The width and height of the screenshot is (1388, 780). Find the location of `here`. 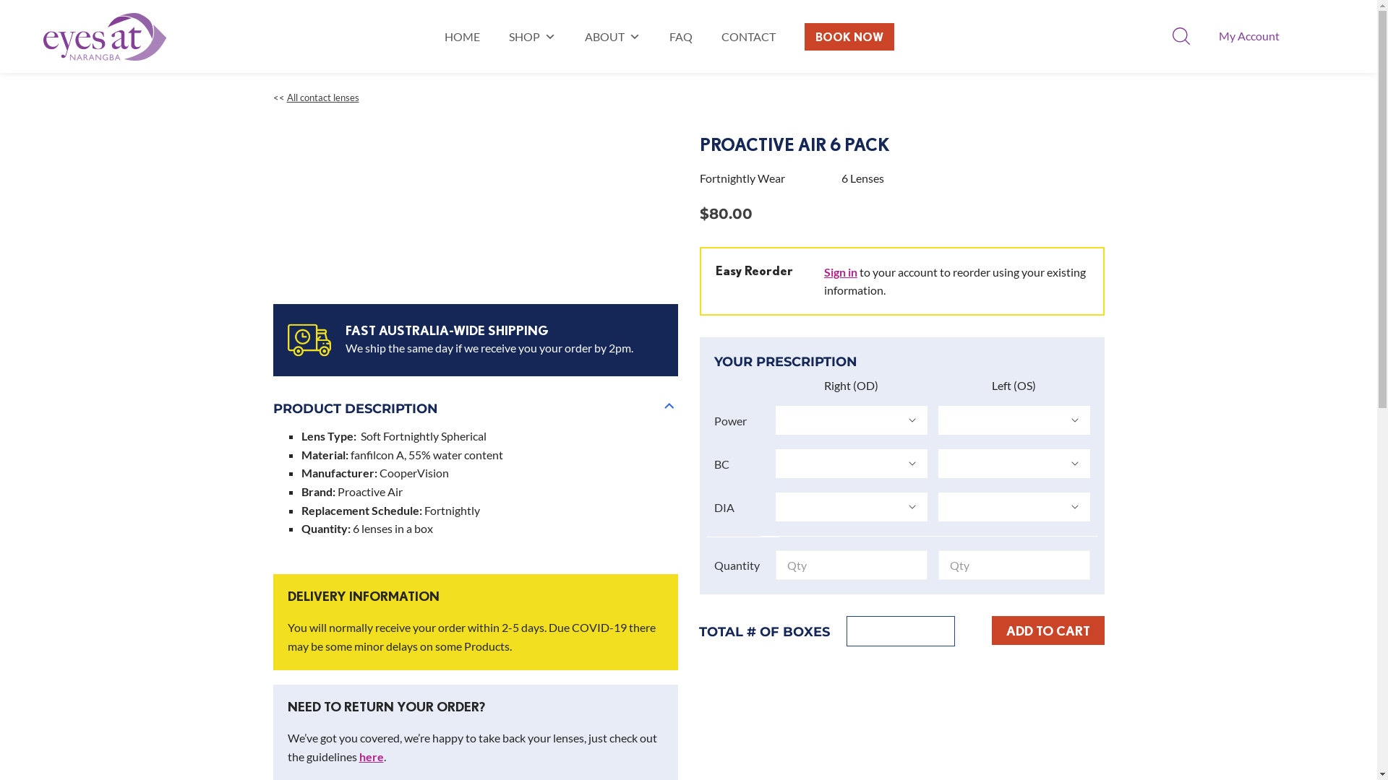

here is located at coordinates (371, 757).